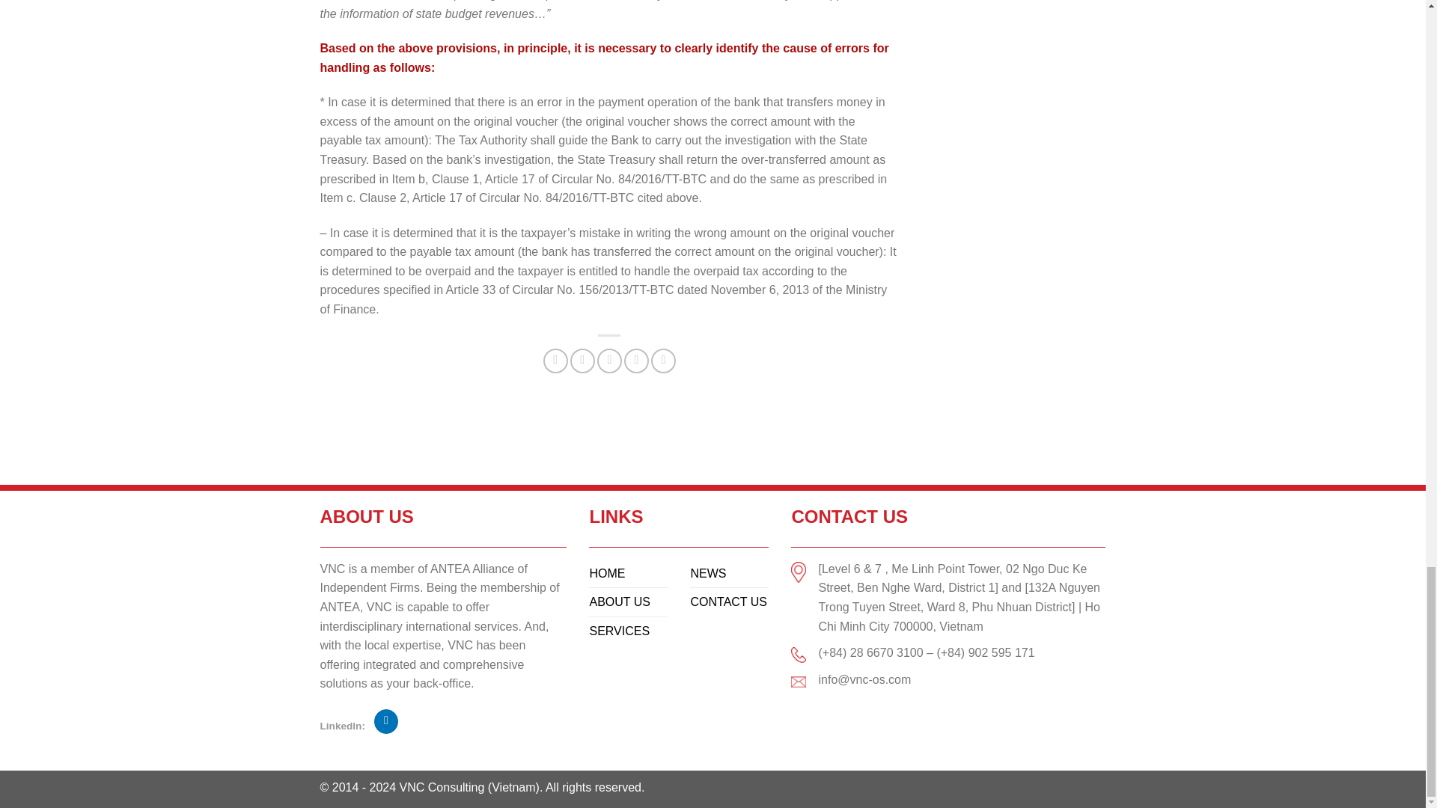  I want to click on Share on Facebook, so click(555, 361).